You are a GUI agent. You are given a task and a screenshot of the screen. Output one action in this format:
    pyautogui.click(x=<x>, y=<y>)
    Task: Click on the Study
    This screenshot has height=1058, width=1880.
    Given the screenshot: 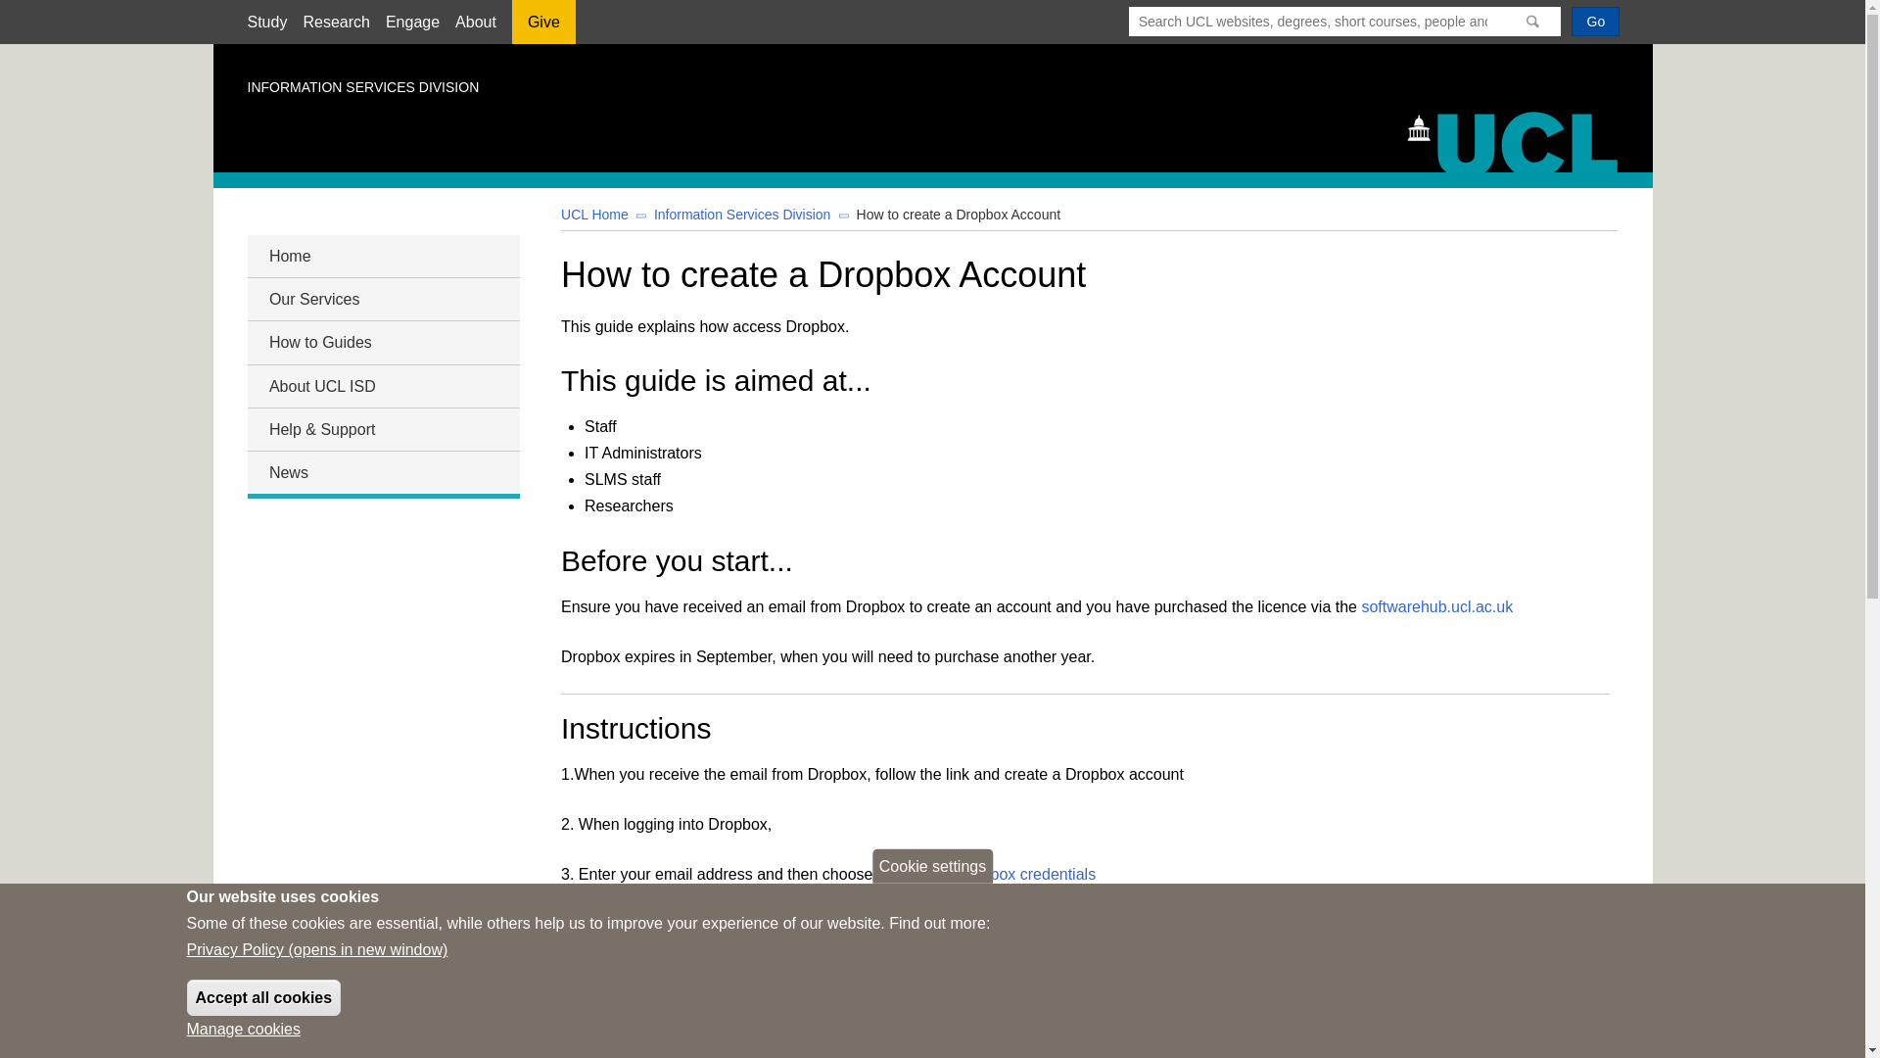 What is the action you would take?
    pyautogui.click(x=266, y=22)
    